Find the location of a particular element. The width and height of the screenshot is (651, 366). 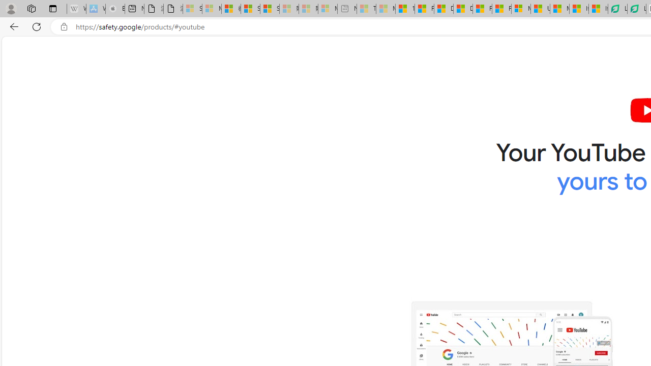

US Heat Deaths Soared To Record High Last Year is located at coordinates (540, 9).